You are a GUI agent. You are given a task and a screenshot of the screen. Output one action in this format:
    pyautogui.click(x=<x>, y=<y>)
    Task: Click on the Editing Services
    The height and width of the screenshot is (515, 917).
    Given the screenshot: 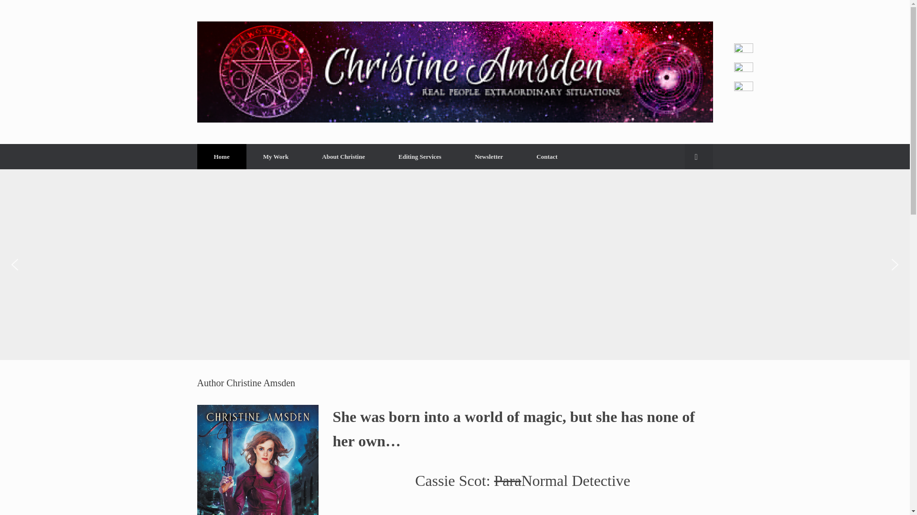 What is the action you would take?
    pyautogui.click(x=419, y=156)
    